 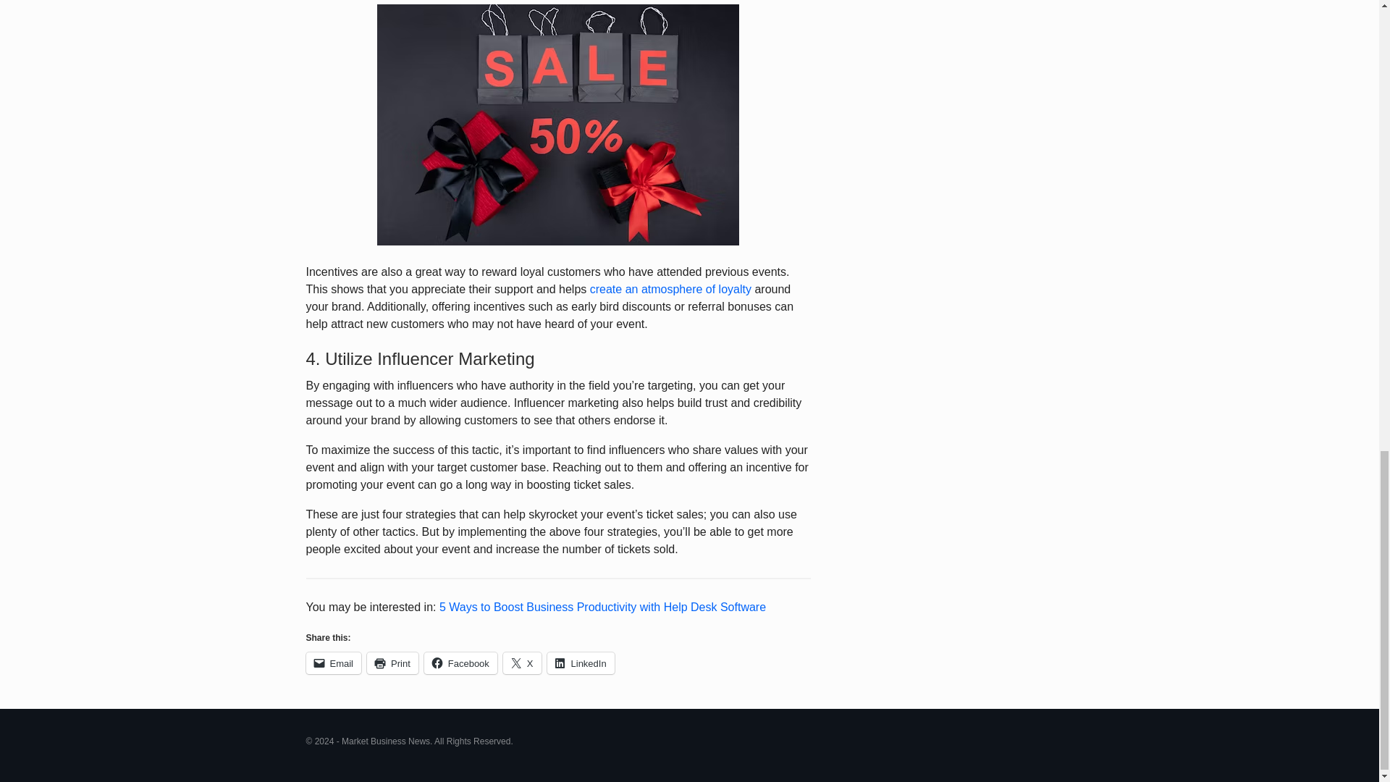 What do you see at coordinates (333, 663) in the screenshot?
I see `Email` at bounding box center [333, 663].